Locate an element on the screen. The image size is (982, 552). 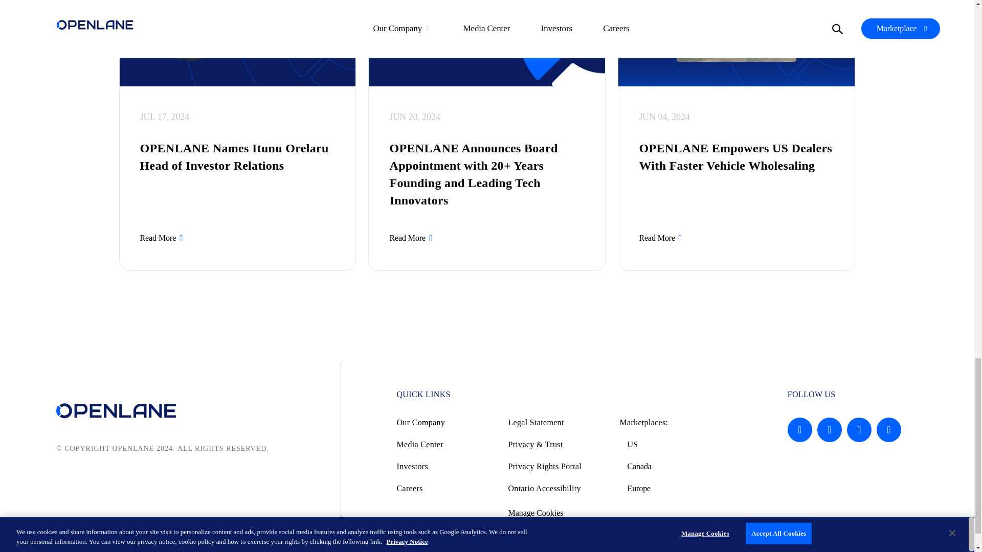
Legal Statement is located at coordinates (557, 422).